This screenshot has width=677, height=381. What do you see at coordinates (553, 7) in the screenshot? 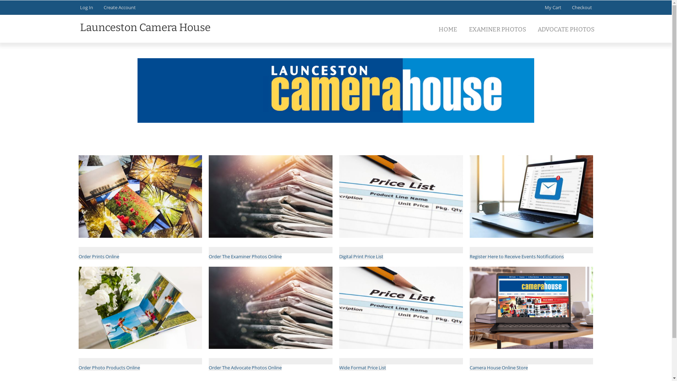
I see `My Cart` at bounding box center [553, 7].